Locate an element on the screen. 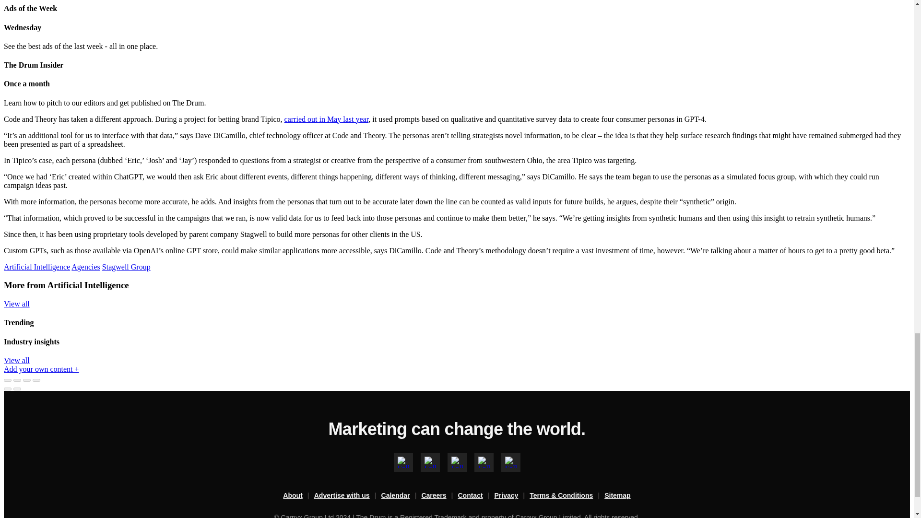  About is located at coordinates (298, 496).